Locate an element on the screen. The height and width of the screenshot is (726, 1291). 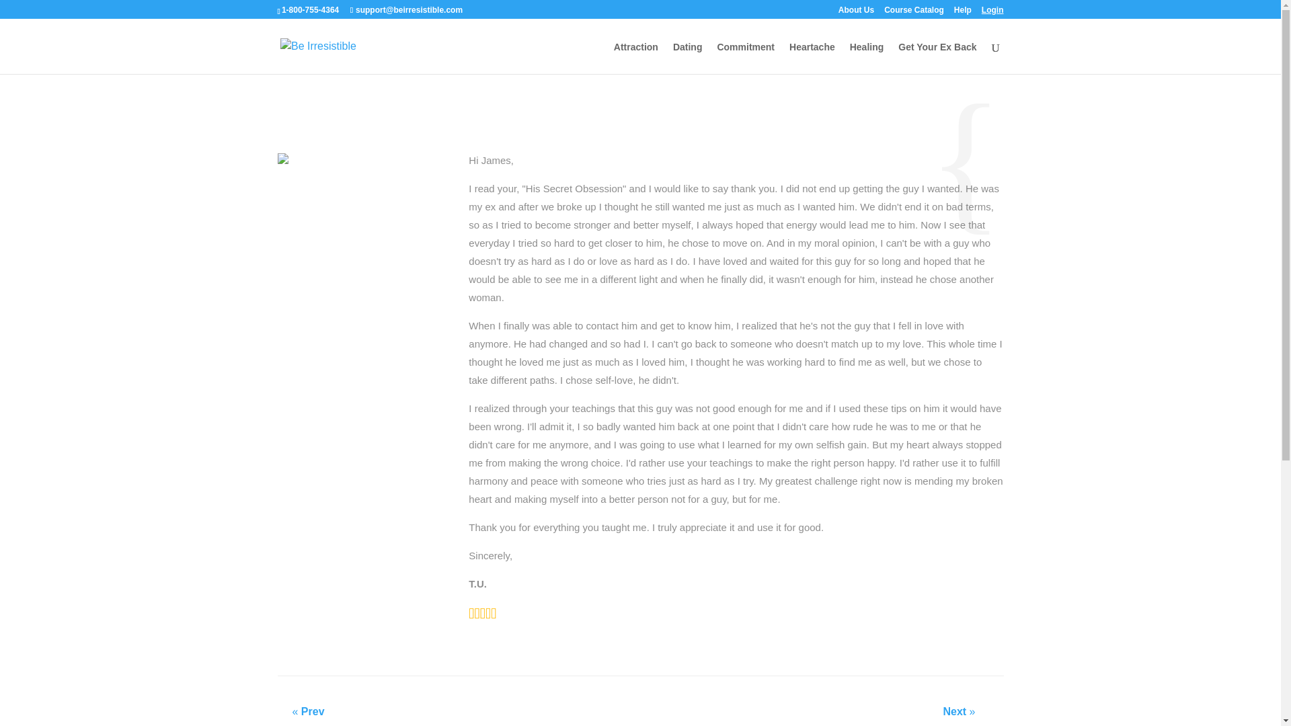
Course Catalog is located at coordinates (914, 13).